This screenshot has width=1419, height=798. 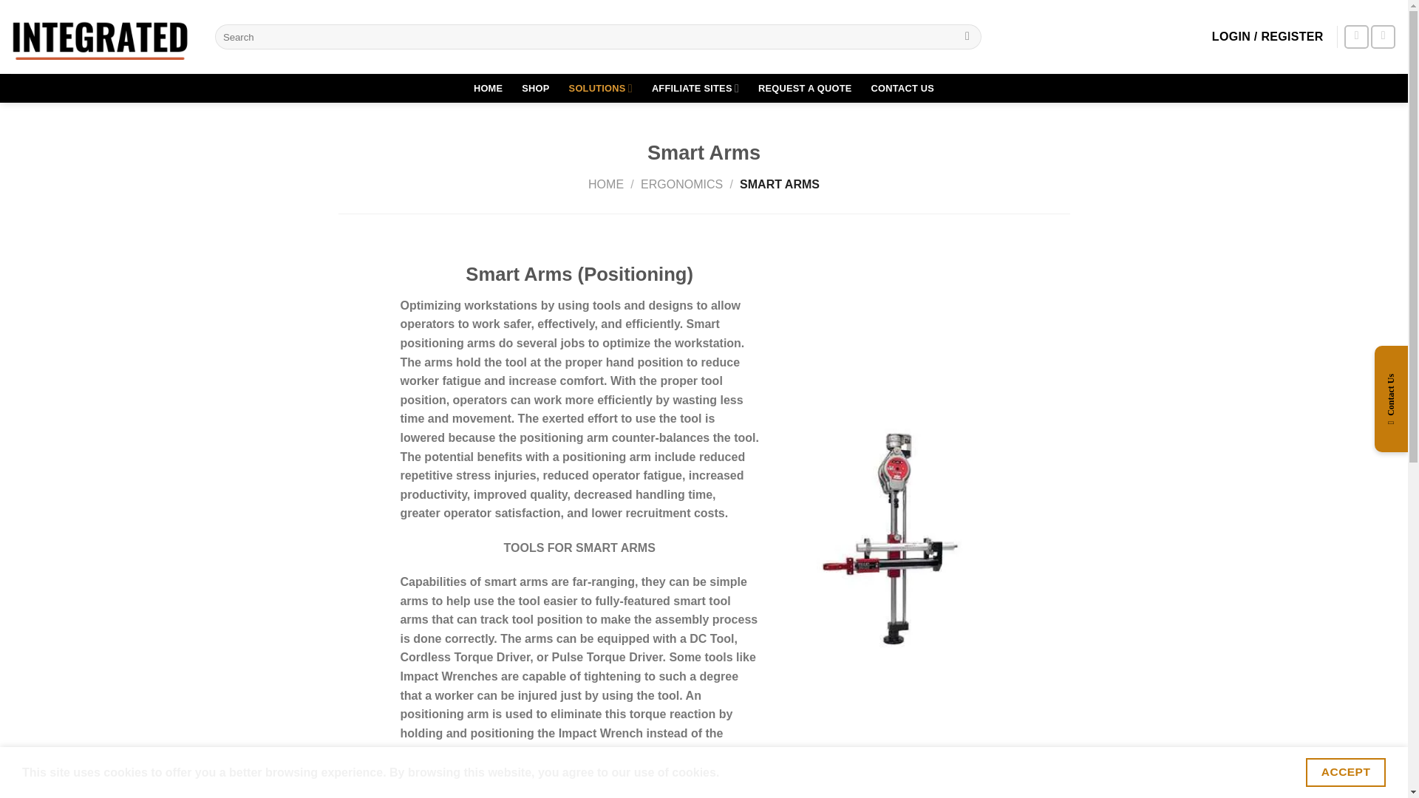 I want to click on SOLUTIONS, so click(x=600, y=89).